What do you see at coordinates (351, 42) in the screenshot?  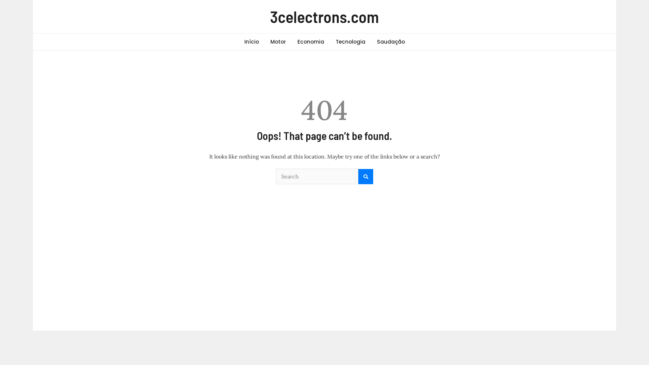 I see `Tecnologia` at bounding box center [351, 42].